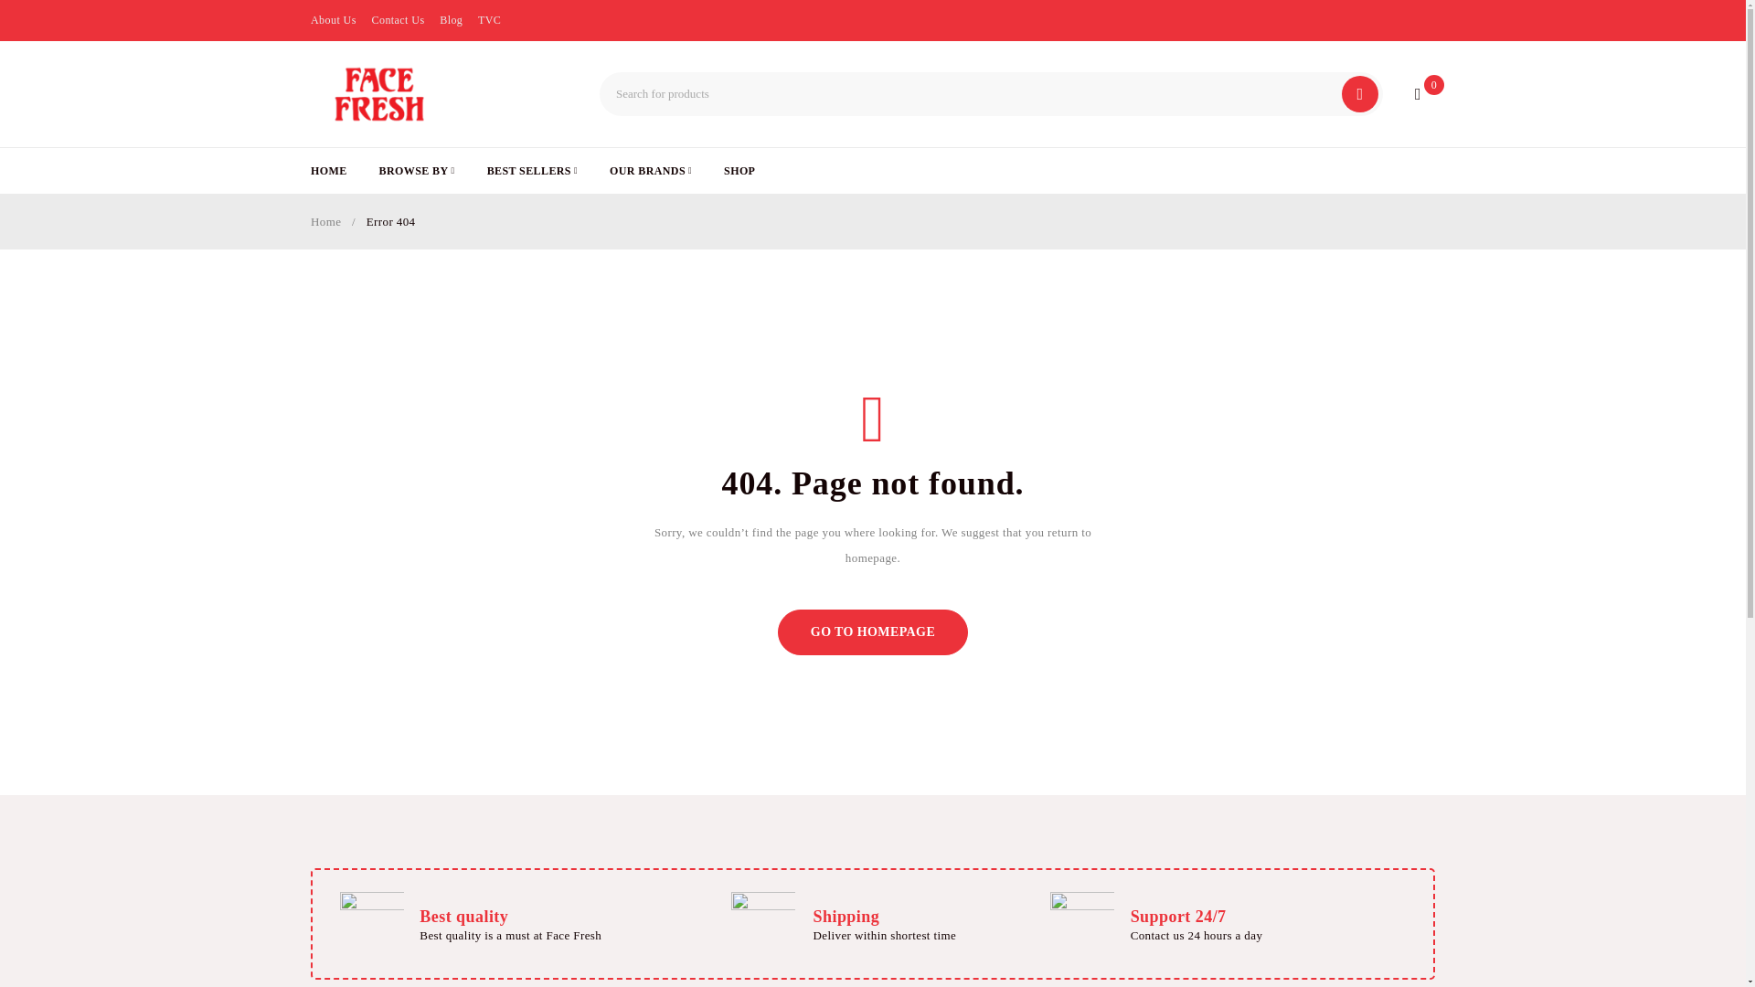  Describe the element at coordinates (452, 19) in the screenshot. I see `Blog` at that location.